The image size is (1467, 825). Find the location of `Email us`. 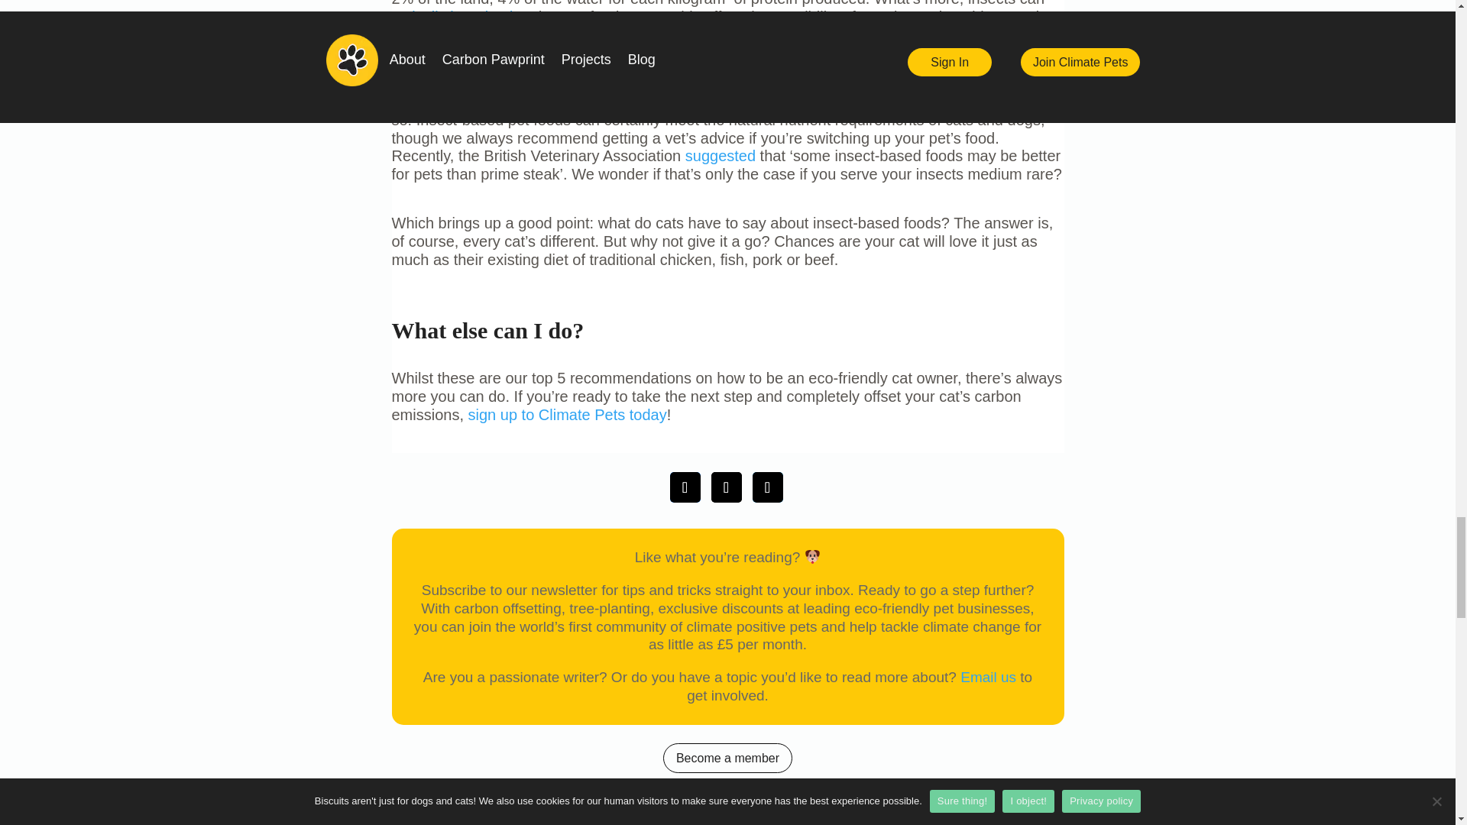

Email us is located at coordinates (989, 677).